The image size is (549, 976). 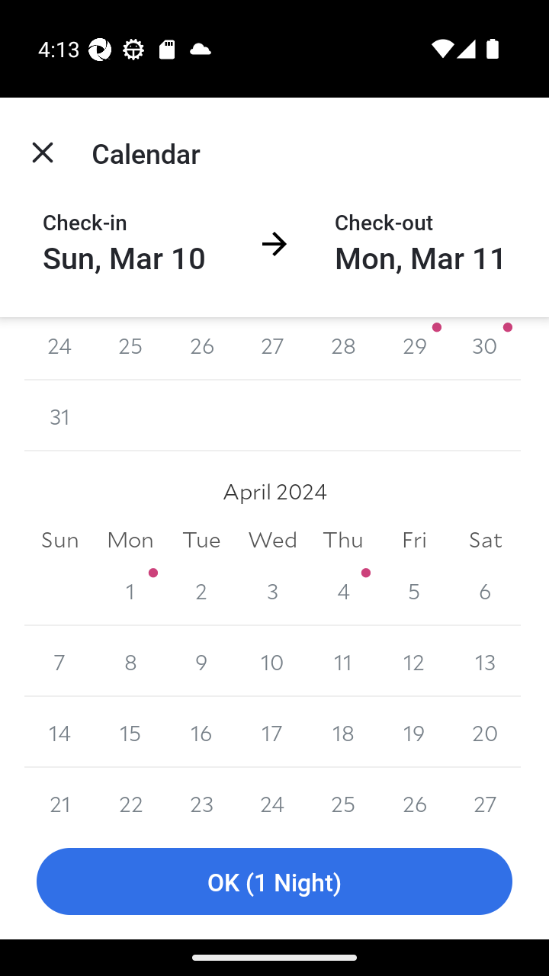 What do you see at coordinates (413, 732) in the screenshot?
I see `19 19 April 2024` at bounding box center [413, 732].